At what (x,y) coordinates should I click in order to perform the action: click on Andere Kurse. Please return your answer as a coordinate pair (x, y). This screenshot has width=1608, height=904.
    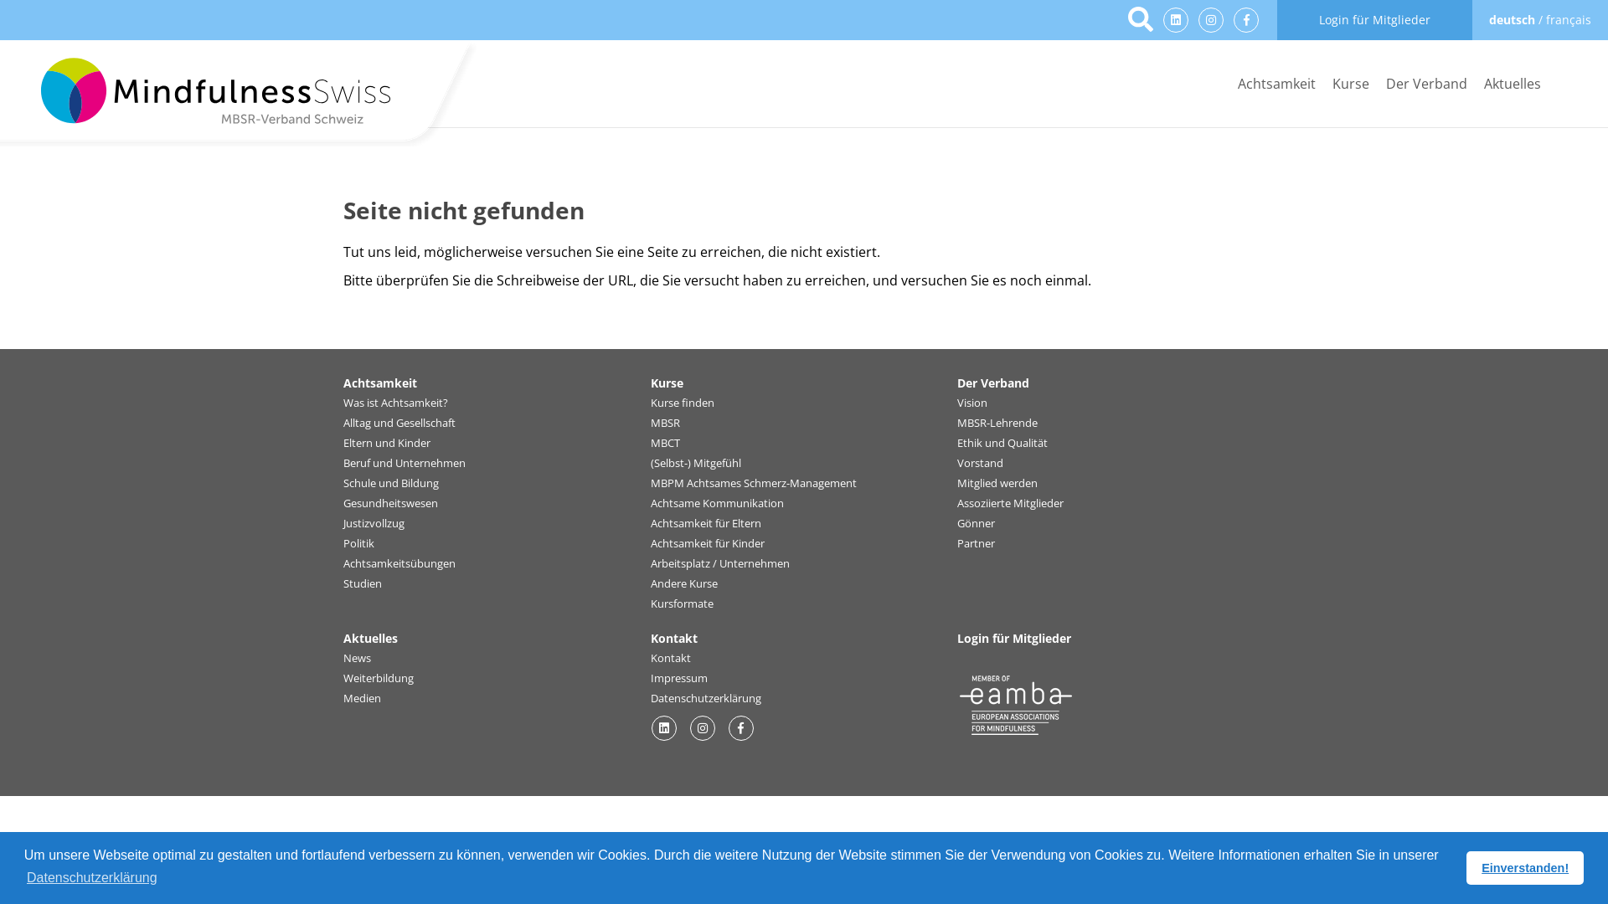
    Looking at the image, I should click on (684, 584).